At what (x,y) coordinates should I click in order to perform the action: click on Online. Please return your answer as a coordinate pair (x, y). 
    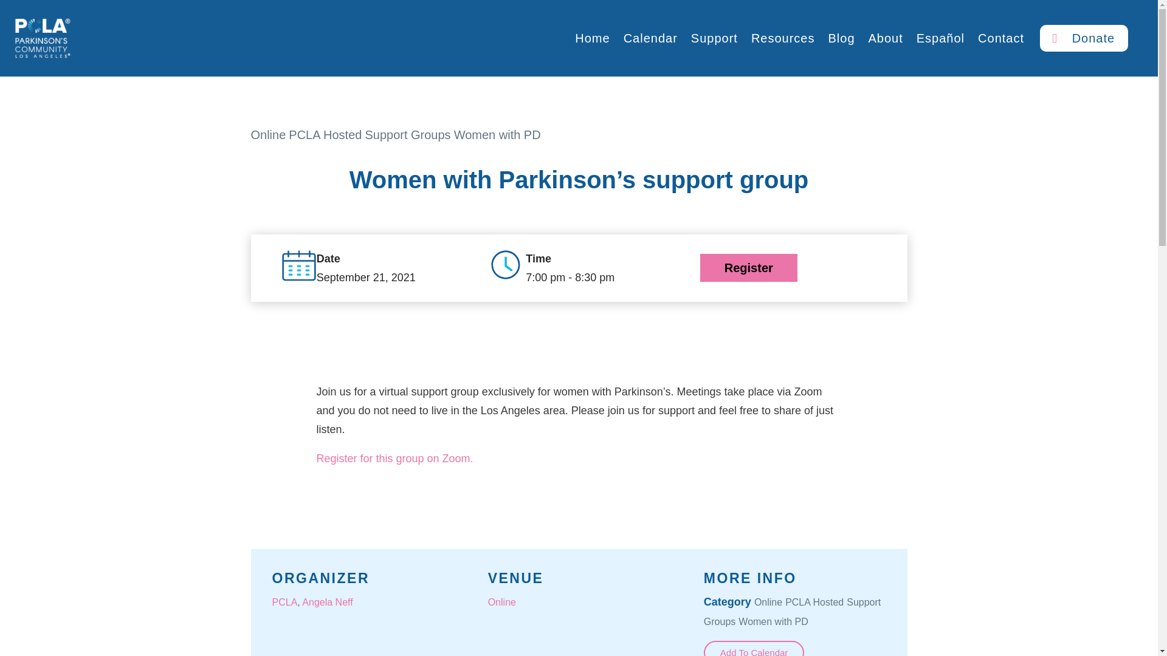
    Looking at the image, I should click on (768, 602).